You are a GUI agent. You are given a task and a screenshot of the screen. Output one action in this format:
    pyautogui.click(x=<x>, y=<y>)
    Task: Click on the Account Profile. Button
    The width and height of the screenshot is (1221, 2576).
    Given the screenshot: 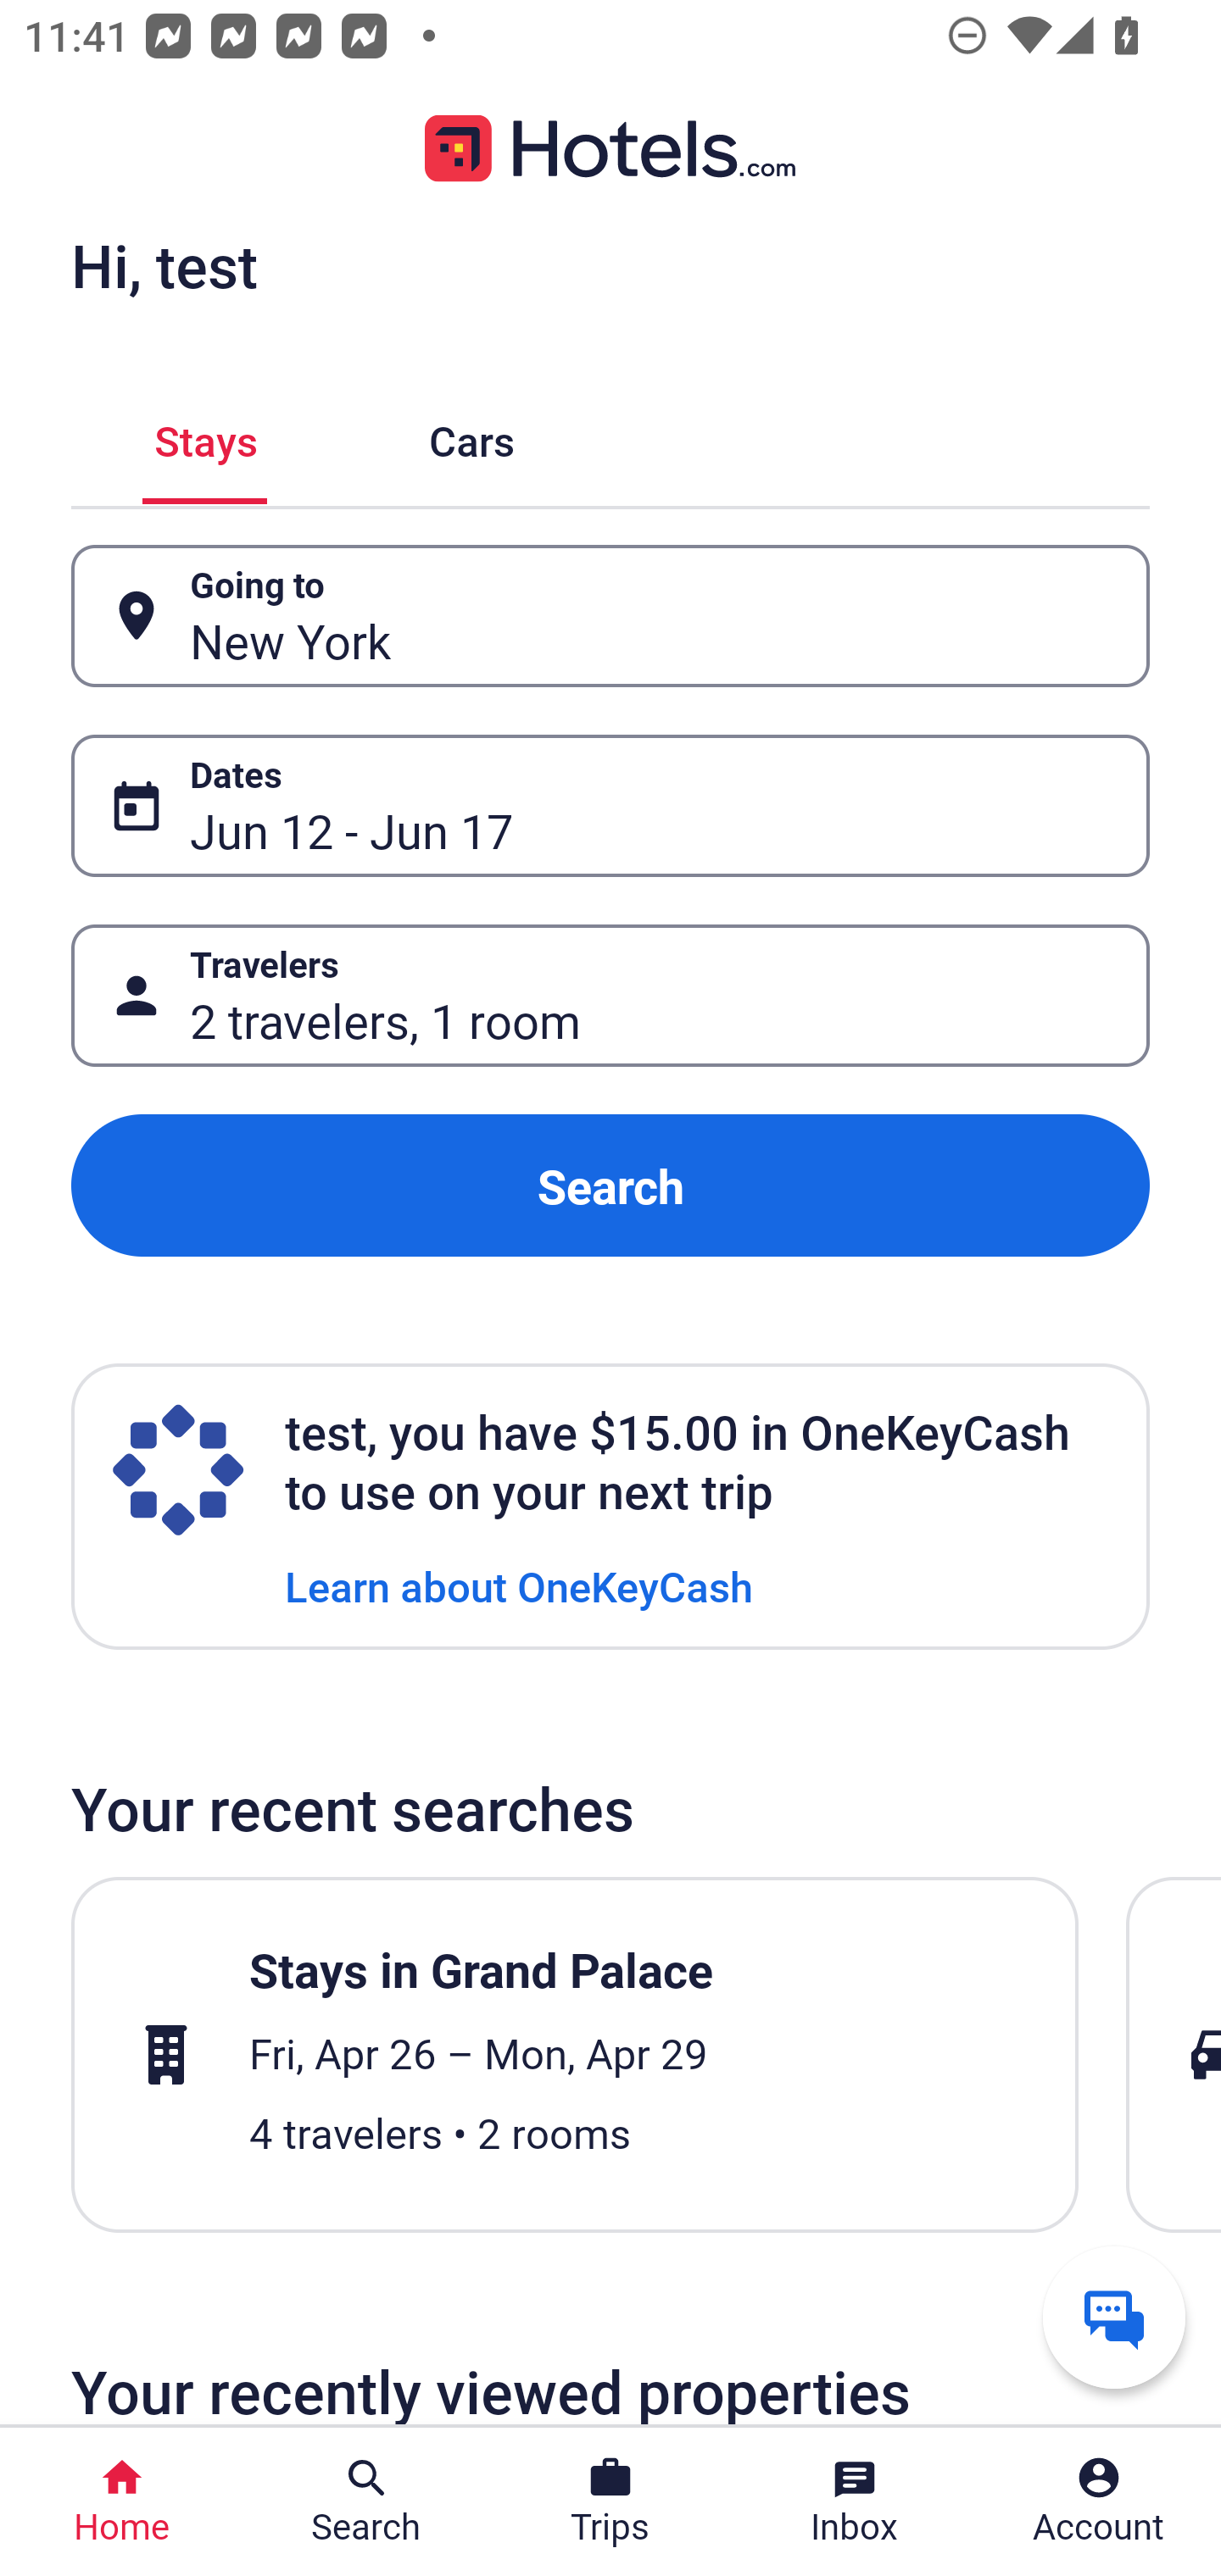 What is the action you would take?
    pyautogui.click(x=1099, y=2501)
    